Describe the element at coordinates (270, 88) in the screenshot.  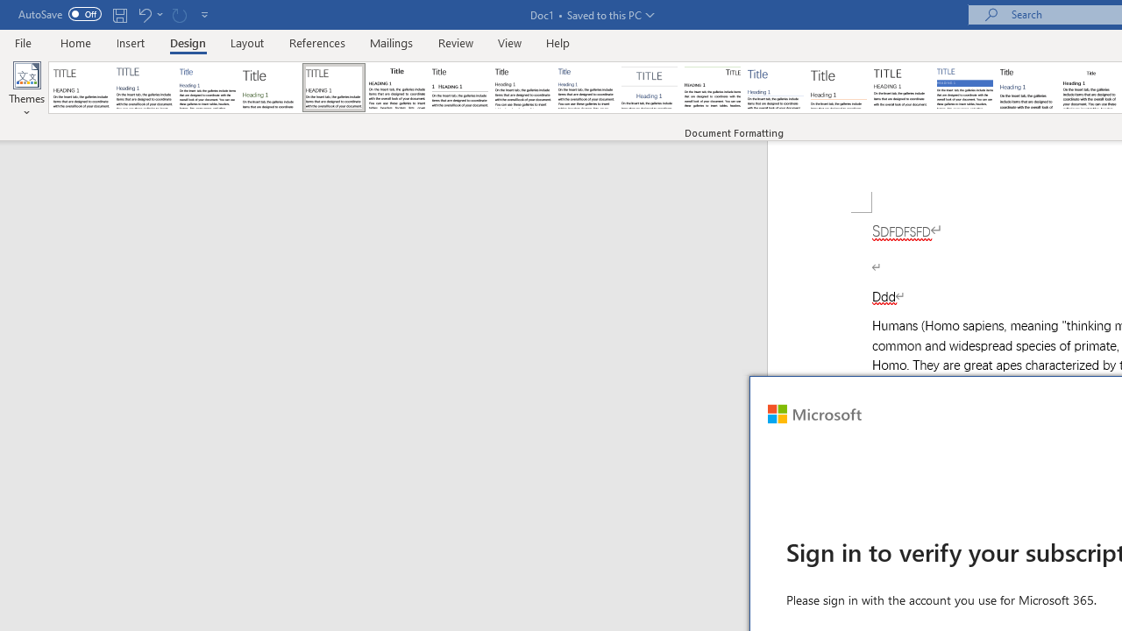
I see `Basic (Stylish)` at that location.